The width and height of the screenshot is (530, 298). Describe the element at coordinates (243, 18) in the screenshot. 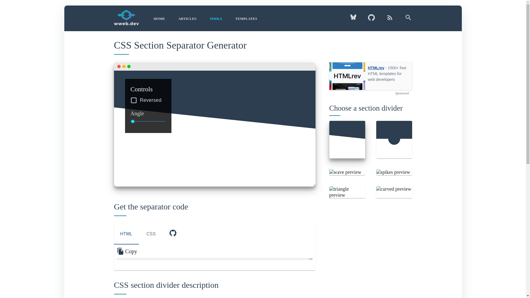

I see `Search` at that location.